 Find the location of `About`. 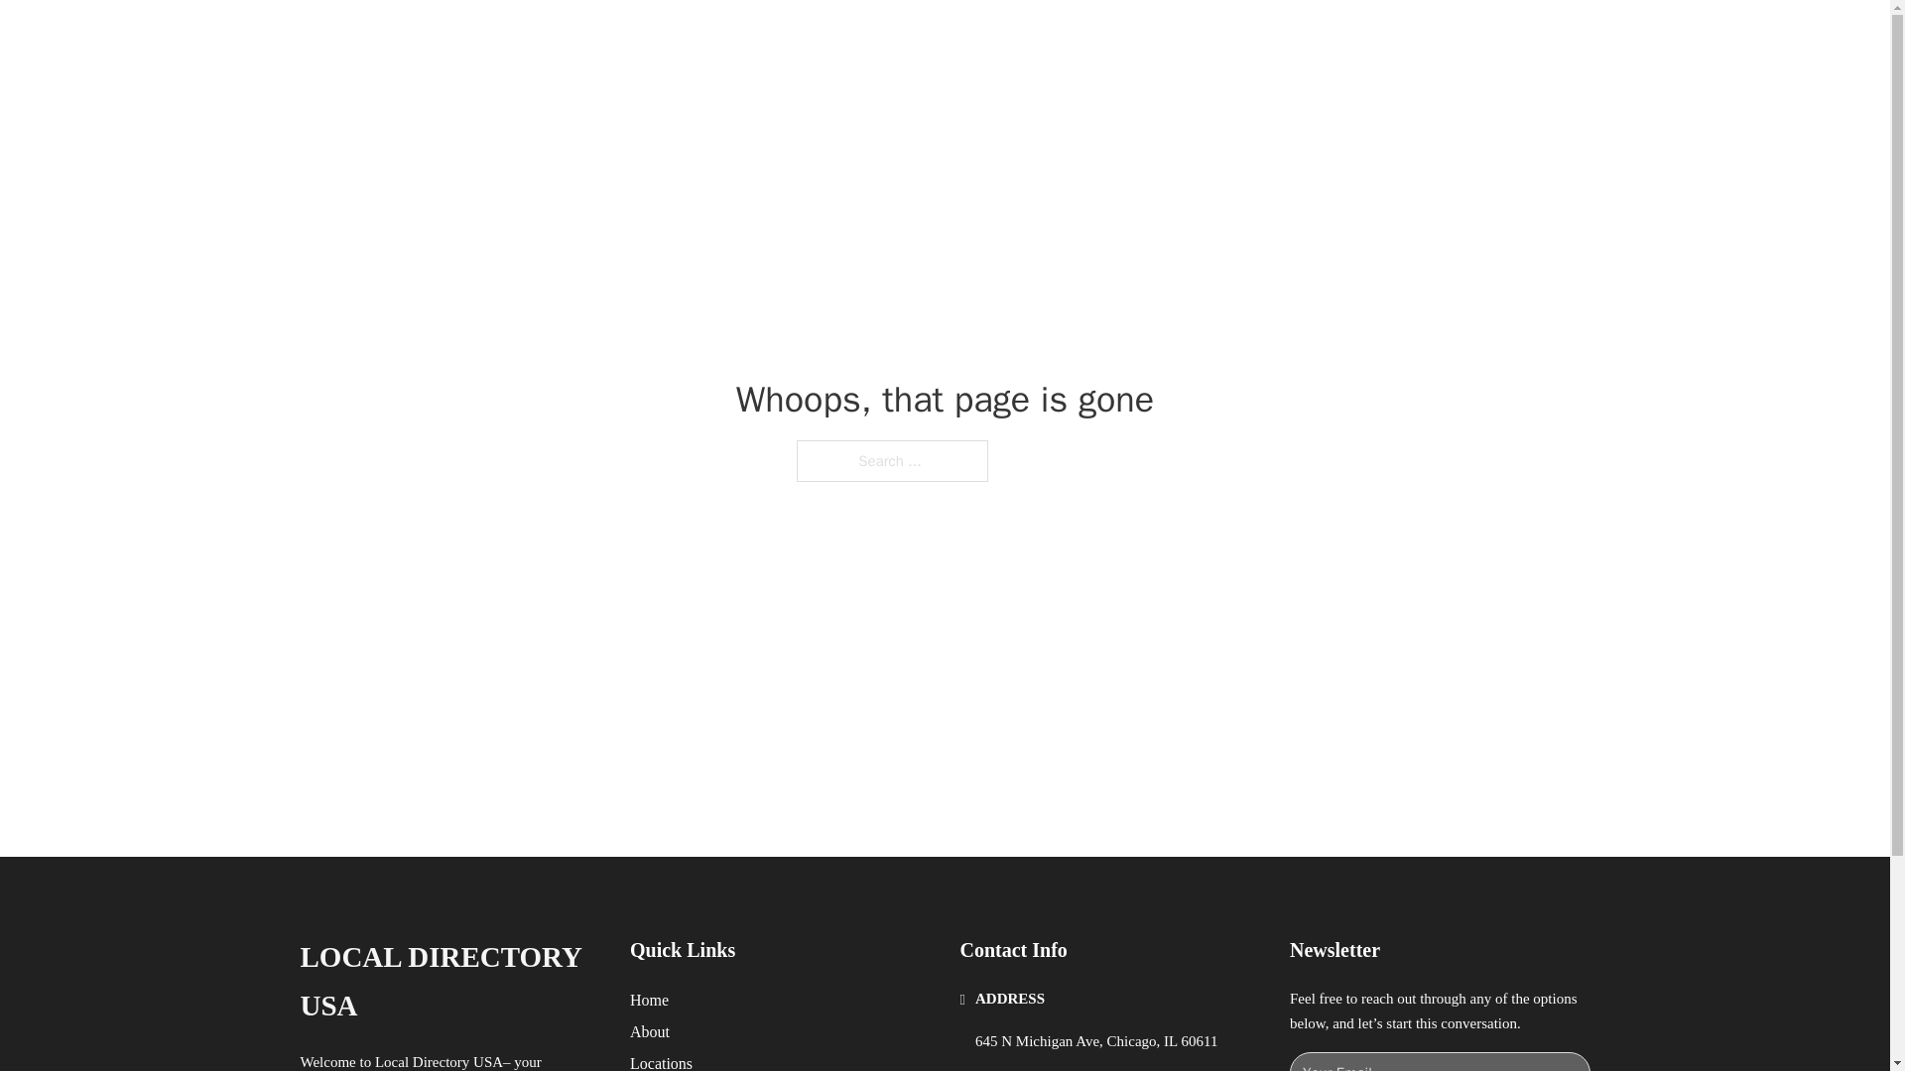

About is located at coordinates (650, 1031).